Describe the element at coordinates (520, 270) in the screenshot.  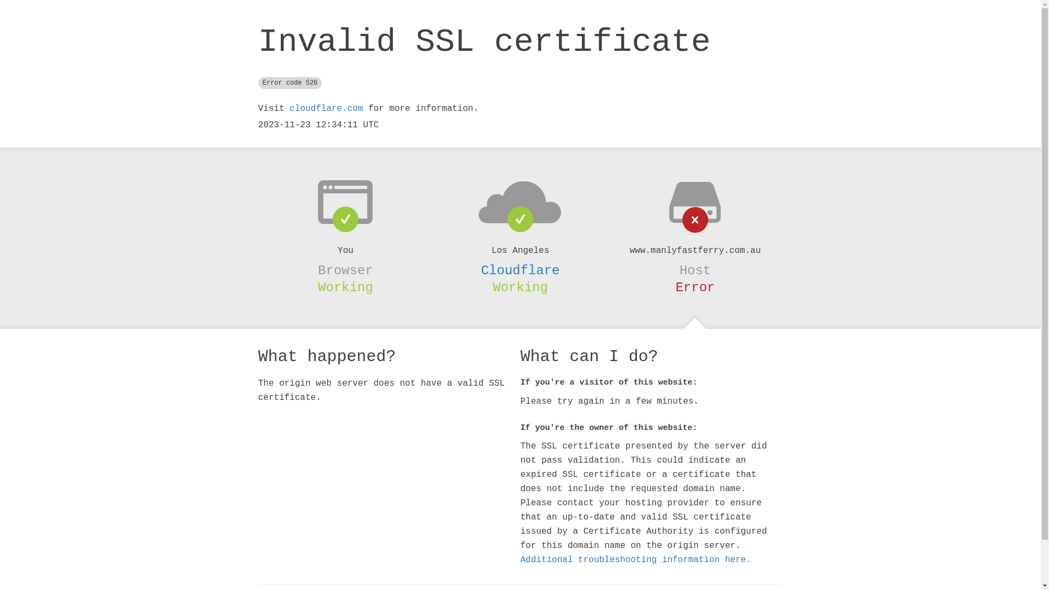
I see `Cloudflare` at that location.